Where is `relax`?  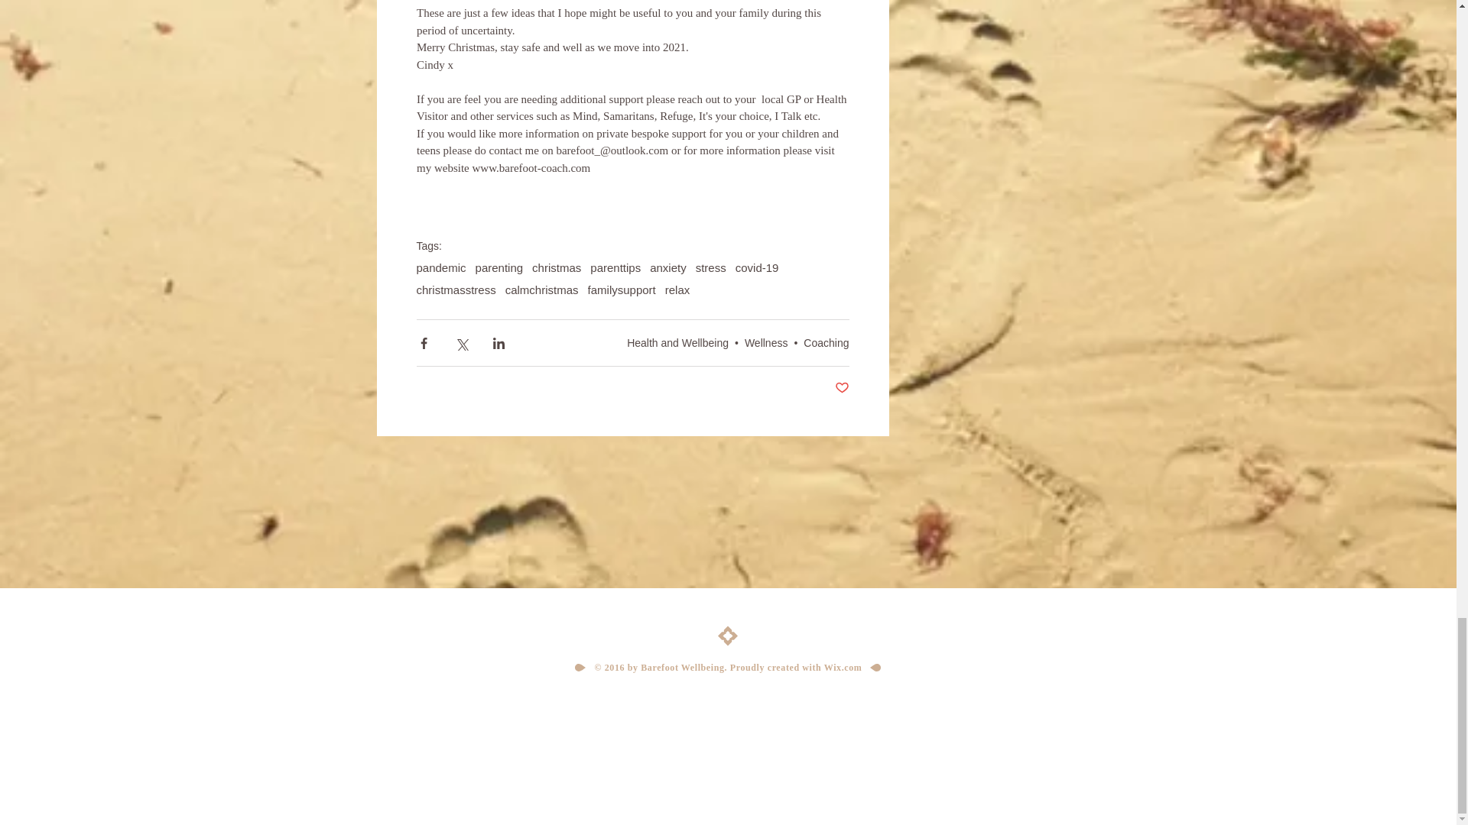 relax is located at coordinates (677, 290).